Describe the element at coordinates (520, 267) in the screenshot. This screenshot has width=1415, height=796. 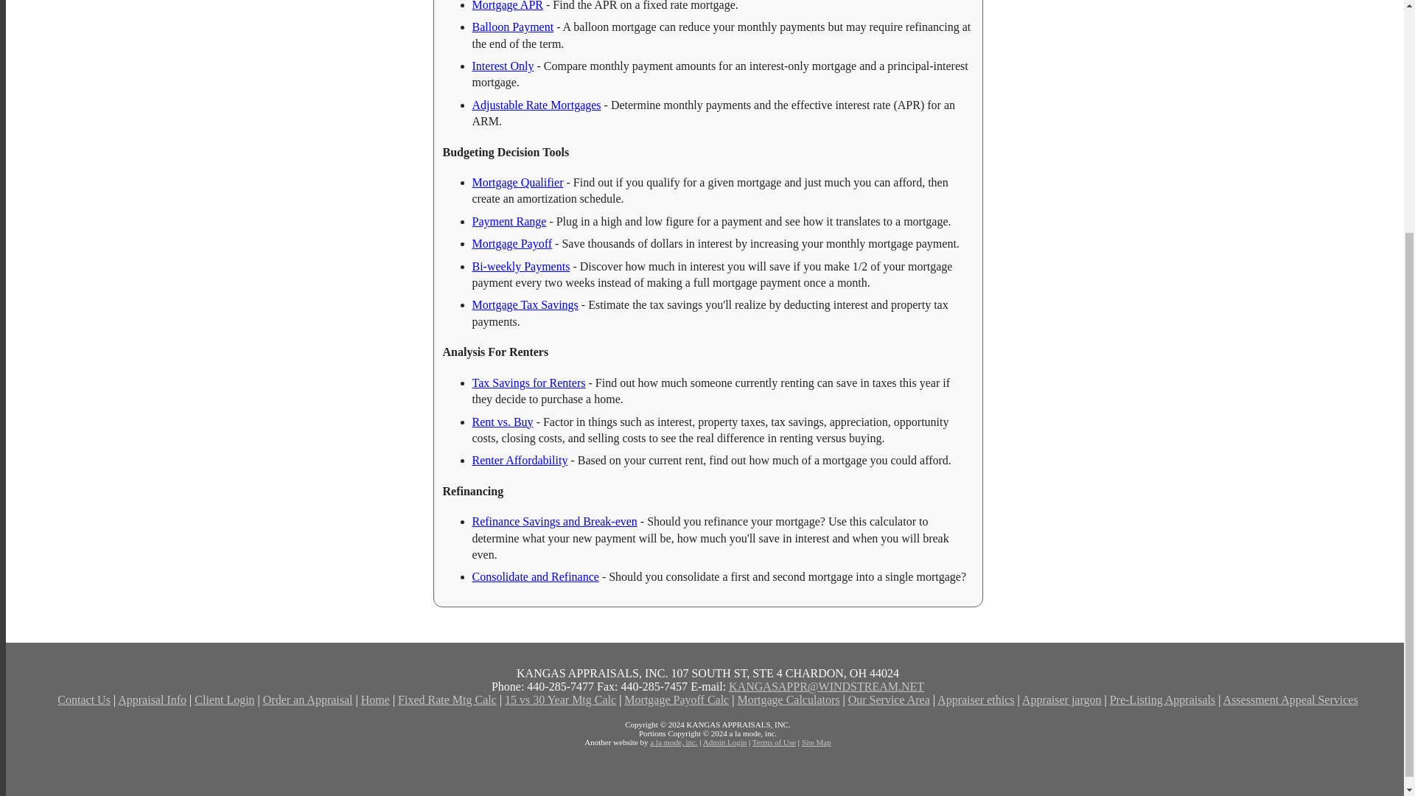
I see `Bi-weekly Payments` at that location.